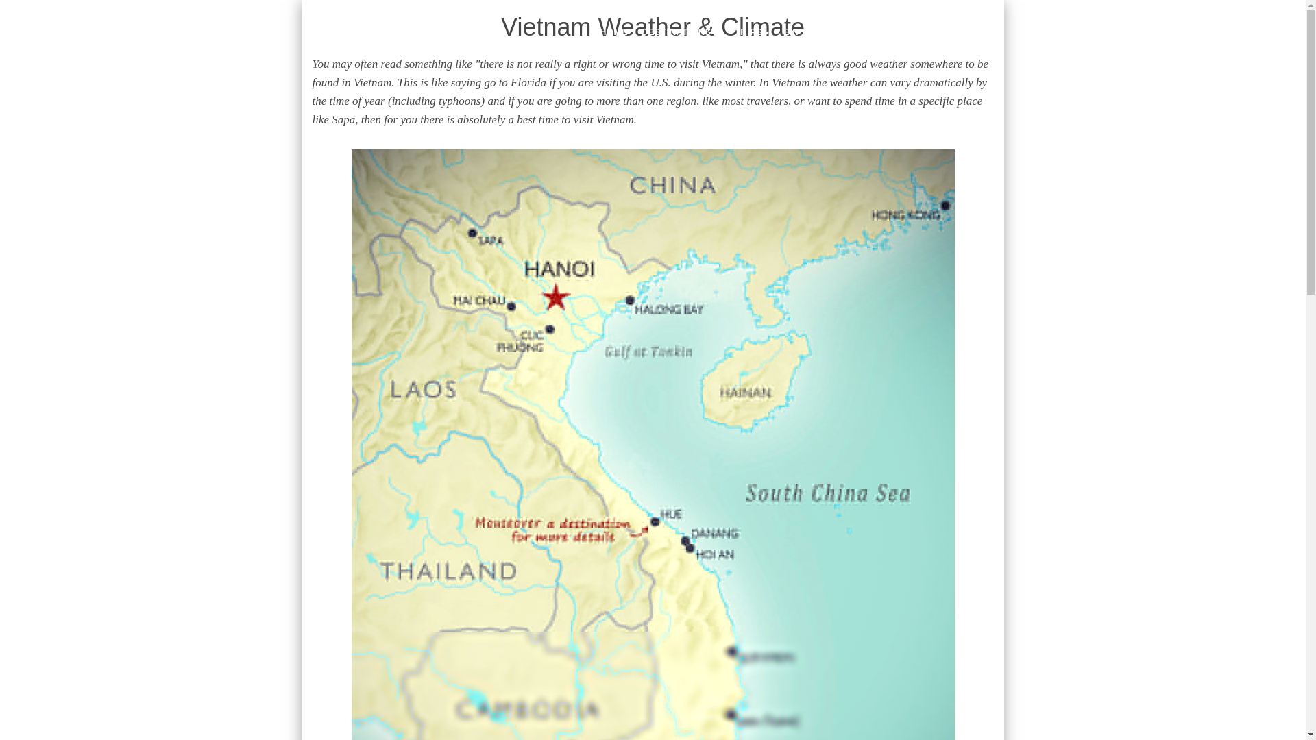 This screenshot has height=740, width=1316. Describe the element at coordinates (681, 32) in the screenshot. I see `DESTINATIONS` at that location.